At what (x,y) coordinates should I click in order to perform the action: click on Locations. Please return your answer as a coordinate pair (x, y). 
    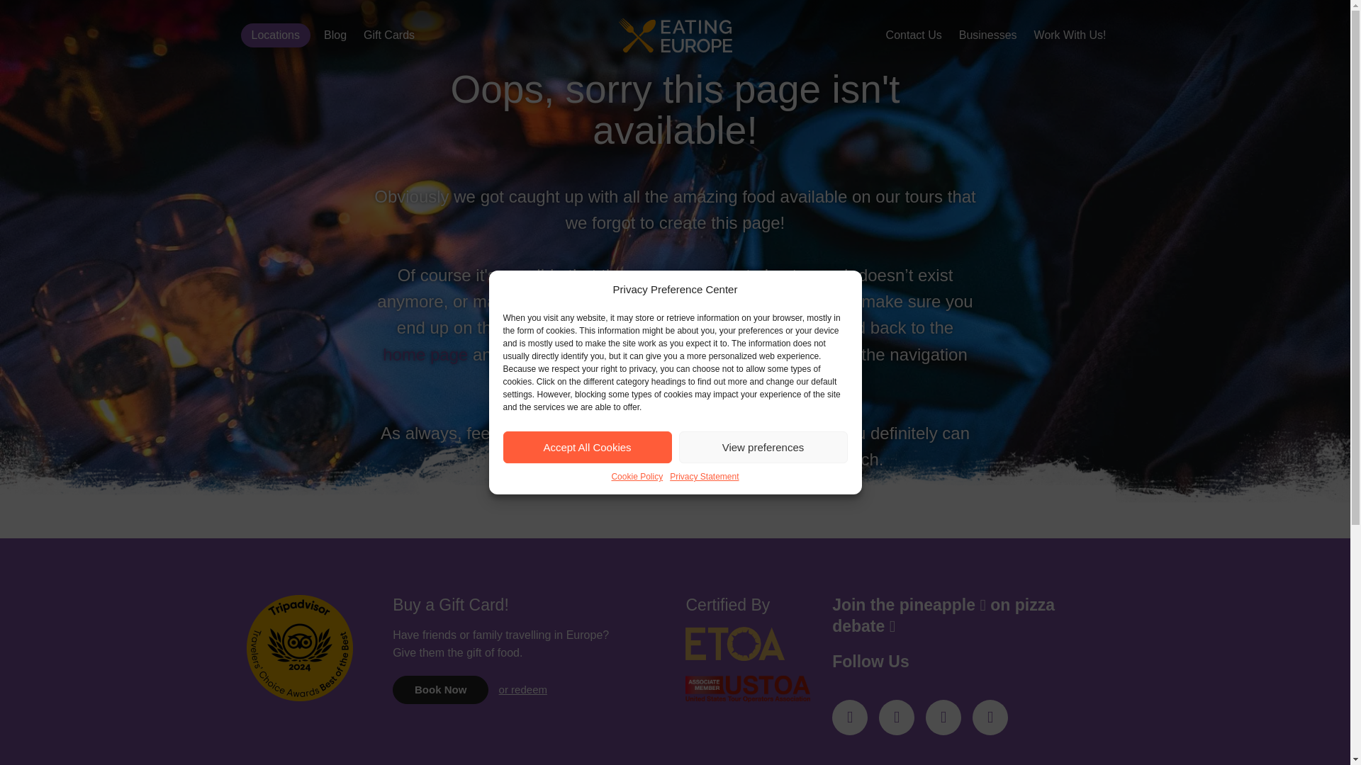
    Looking at the image, I should click on (276, 35).